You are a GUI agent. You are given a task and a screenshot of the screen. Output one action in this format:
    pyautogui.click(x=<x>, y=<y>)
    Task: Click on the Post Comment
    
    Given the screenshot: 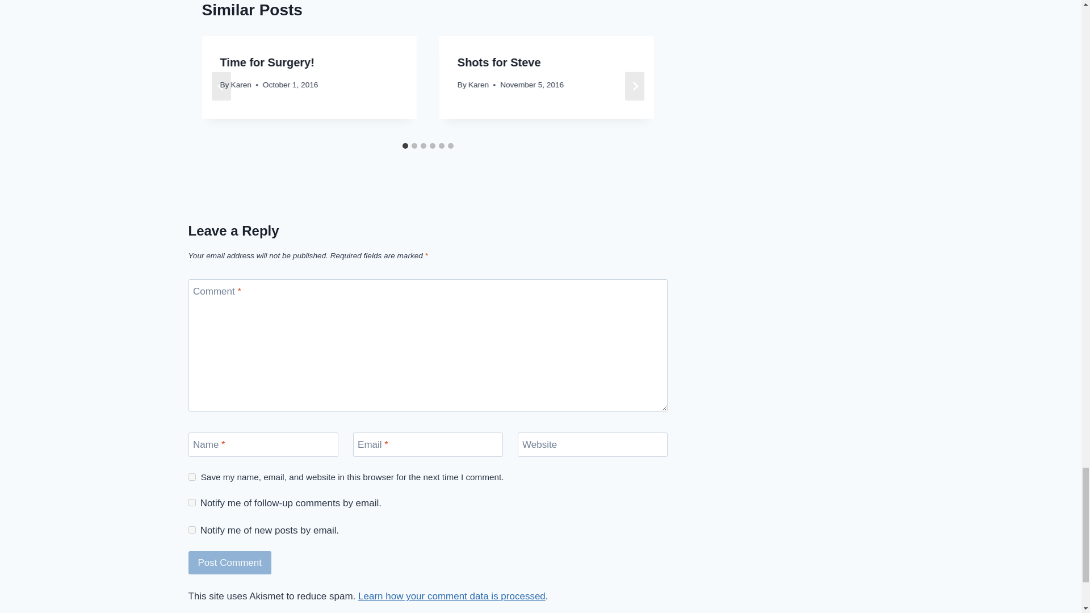 What is the action you would take?
    pyautogui.click(x=230, y=562)
    